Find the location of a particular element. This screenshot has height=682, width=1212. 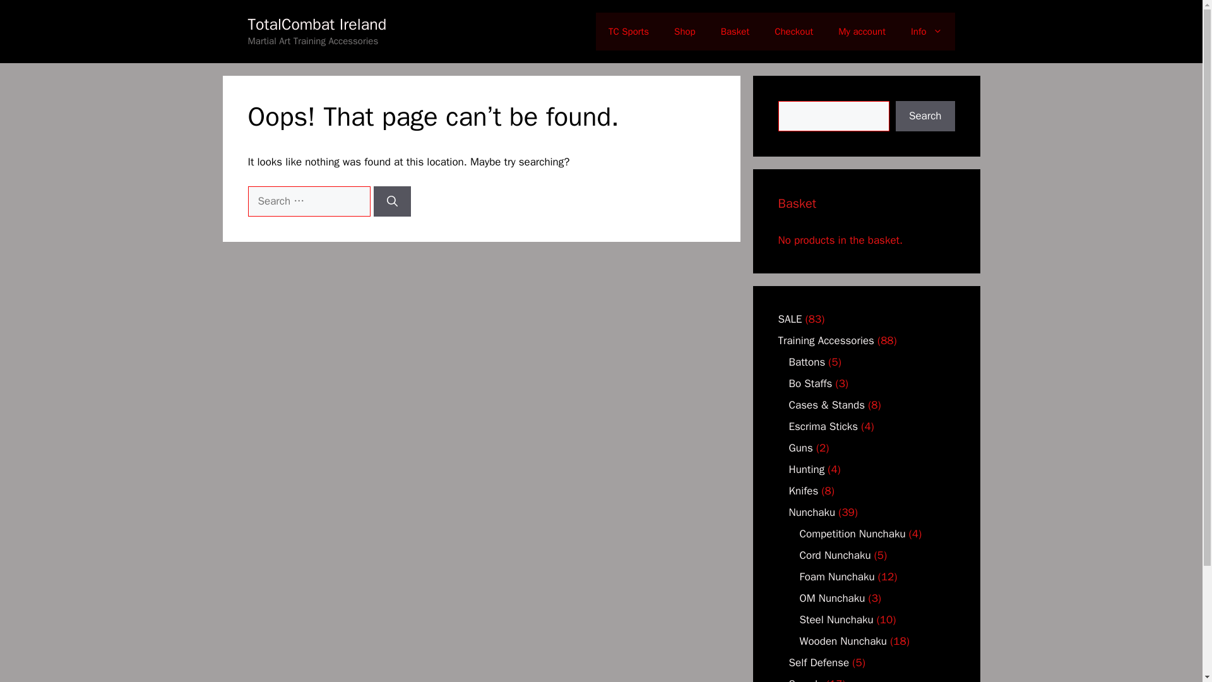

Knifes is located at coordinates (804, 491).